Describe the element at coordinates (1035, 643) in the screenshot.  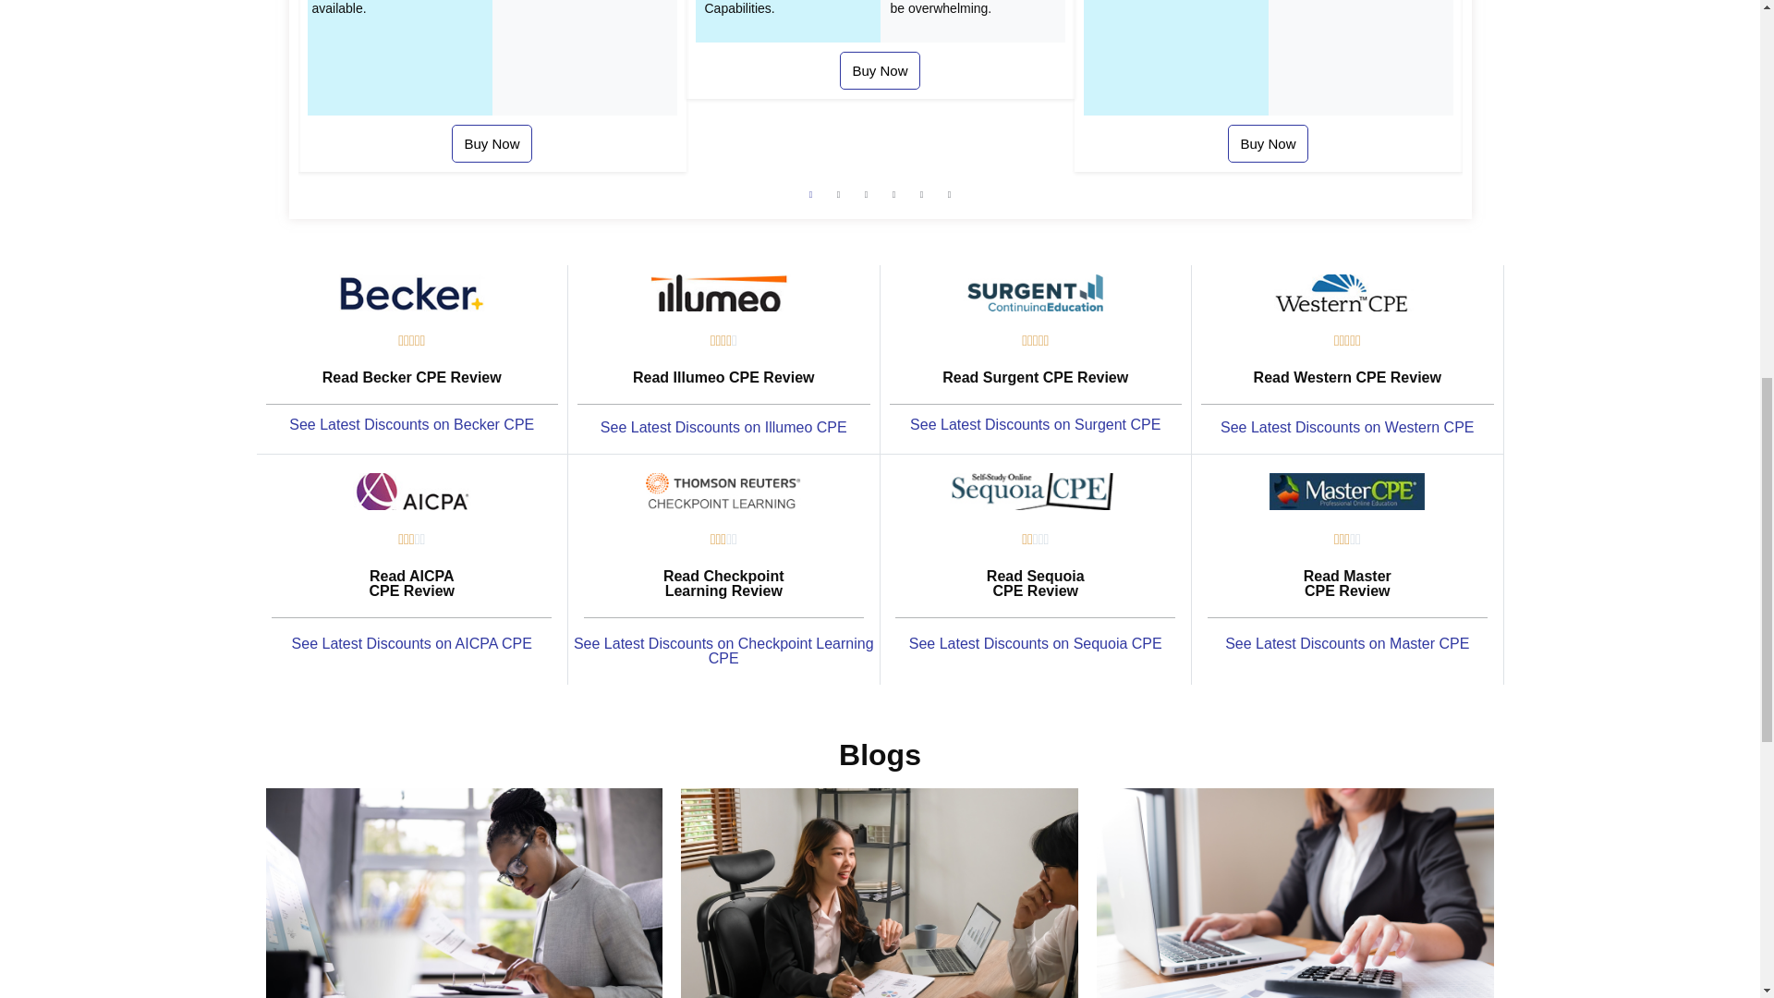
I see `See Latest Discounts on Sequoia CPE` at that location.